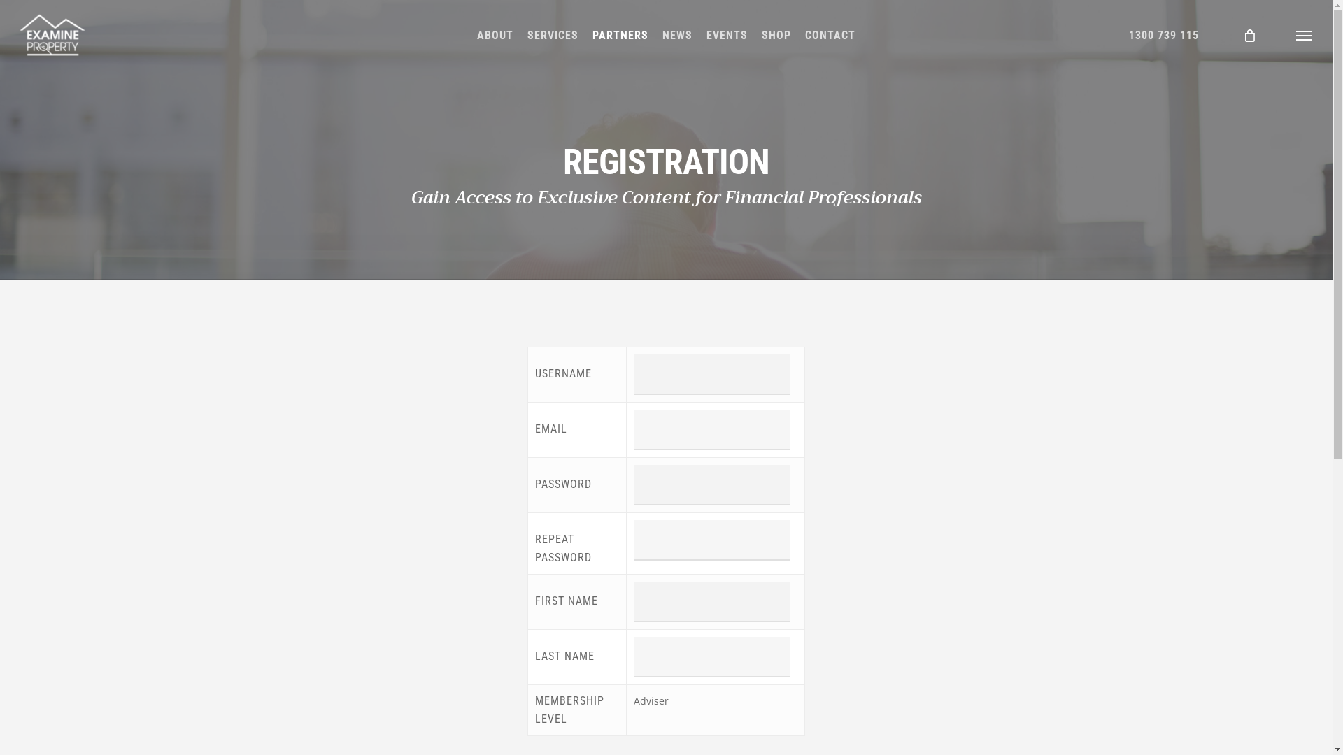 This screenshot has width=1343, height=755. I want to click on NEWS, so click(677, 35).